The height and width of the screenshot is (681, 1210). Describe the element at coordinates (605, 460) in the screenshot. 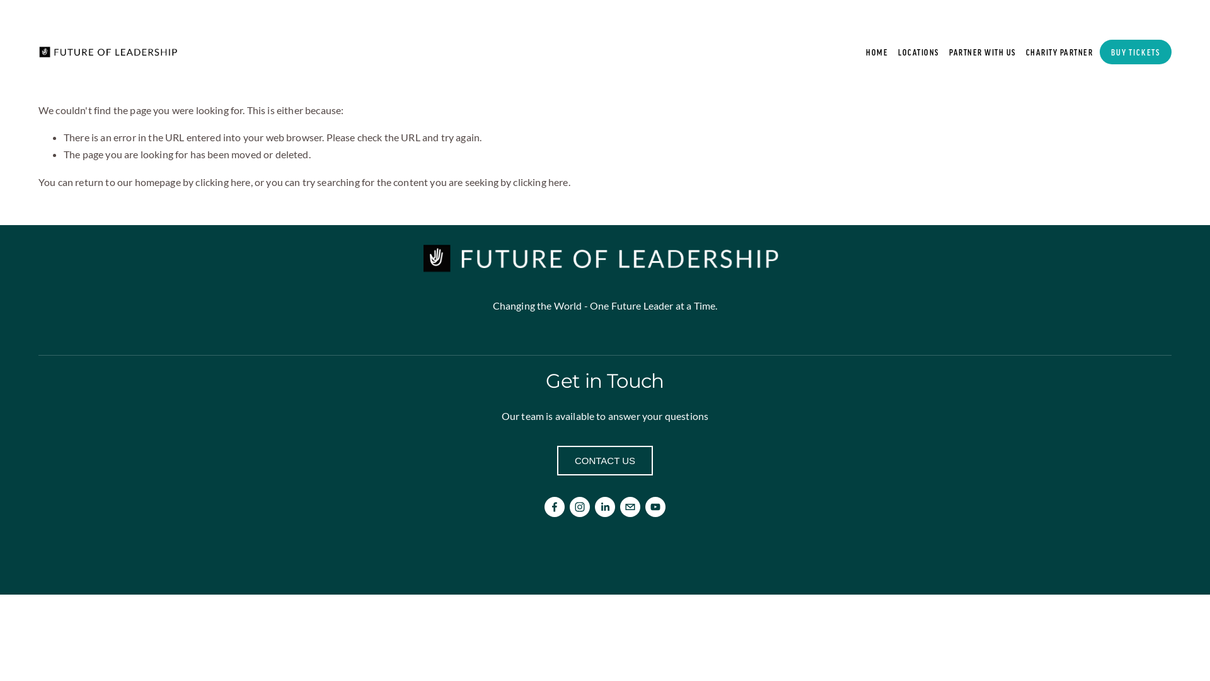

I see `CONTACT US` at that location.